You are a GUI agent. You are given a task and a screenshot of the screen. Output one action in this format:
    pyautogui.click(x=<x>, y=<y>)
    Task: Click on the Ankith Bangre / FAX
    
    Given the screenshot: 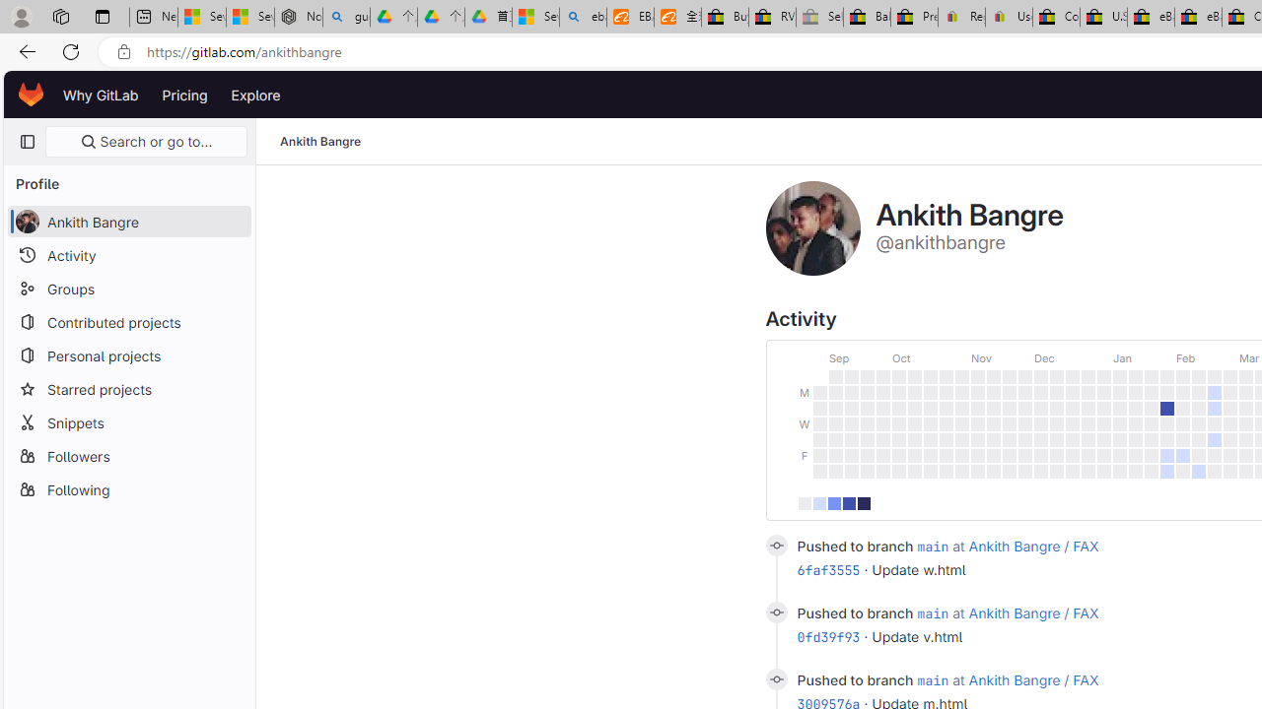 What is the action you would take?
    pyautogui.click(x=1033, y=679)
    